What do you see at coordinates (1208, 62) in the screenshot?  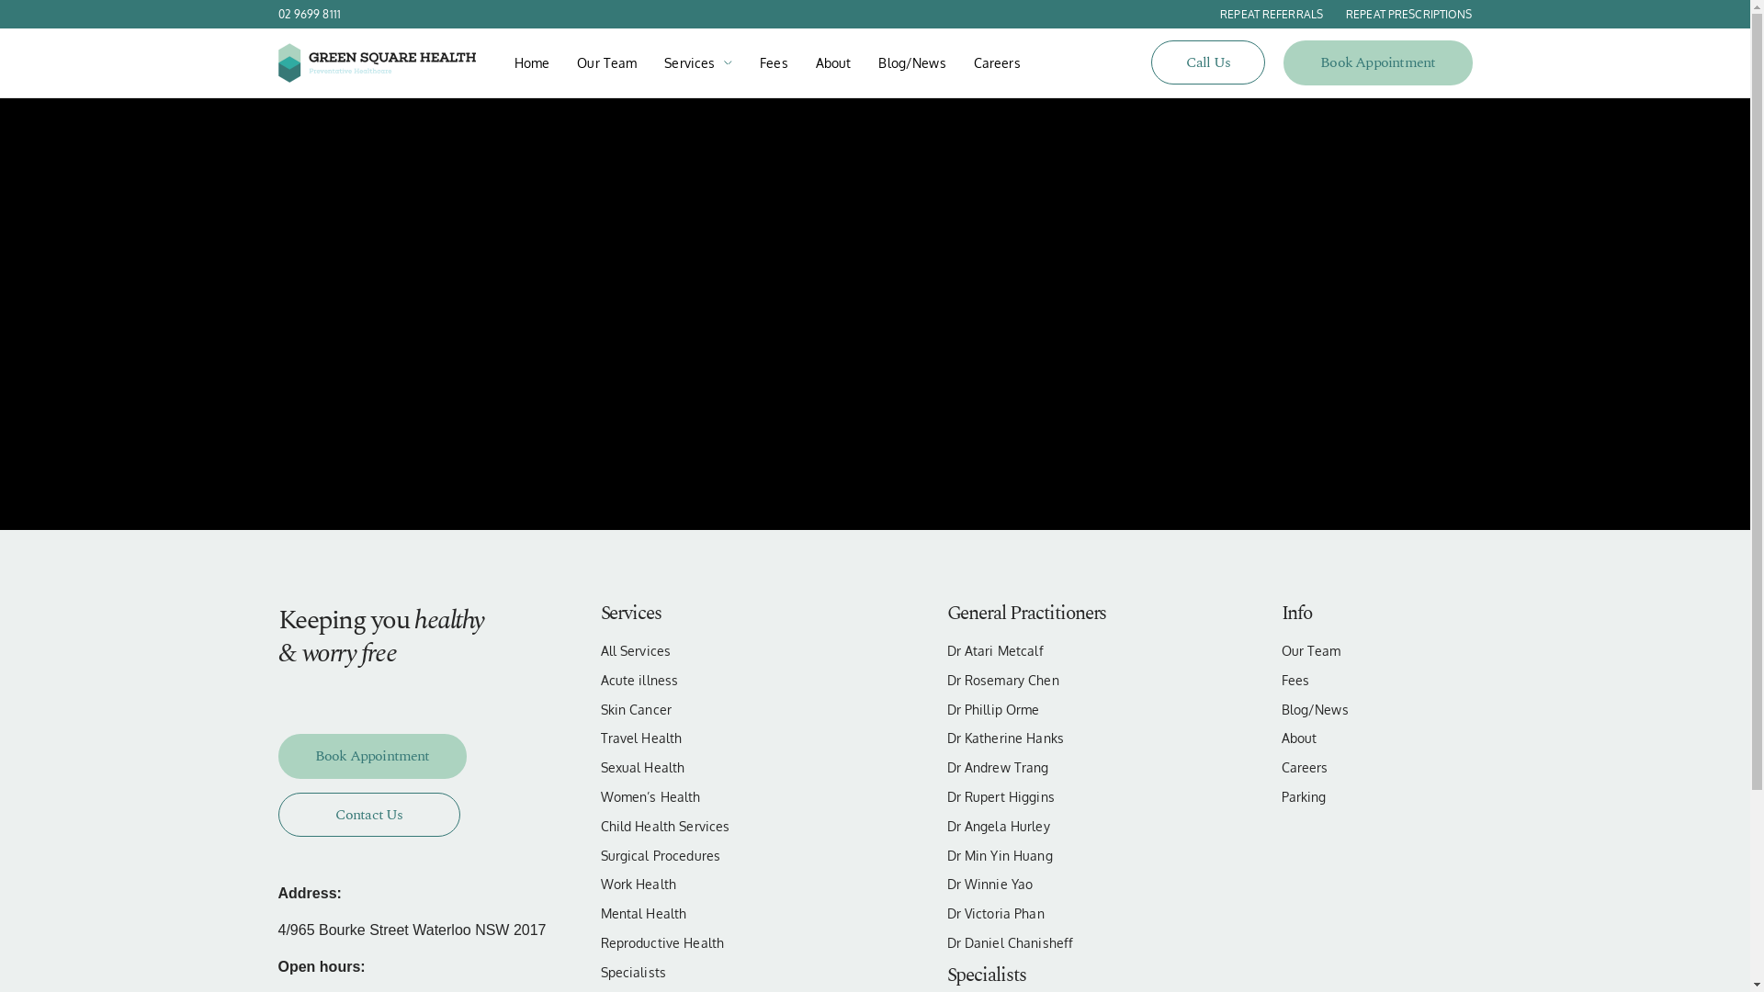 I see `Call Us` at bounding box center [1208, 62].